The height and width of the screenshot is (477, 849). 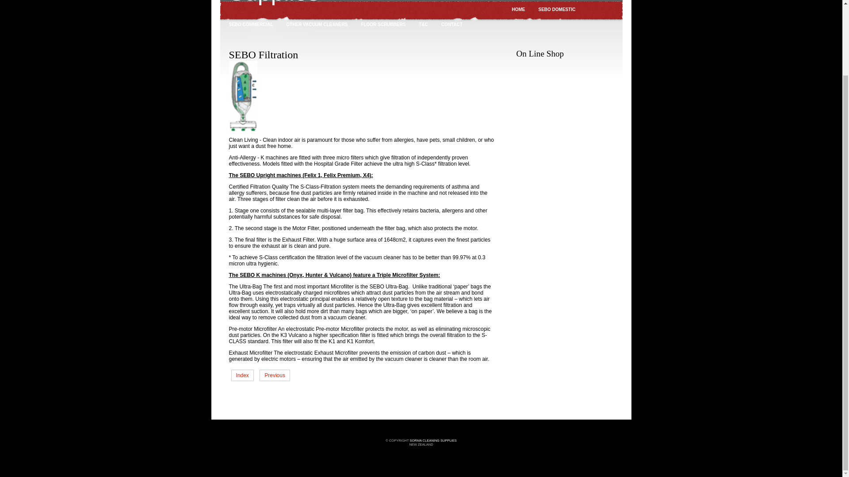 I want to click on SEBO DOMESTIC, so click(x=555, y=9).